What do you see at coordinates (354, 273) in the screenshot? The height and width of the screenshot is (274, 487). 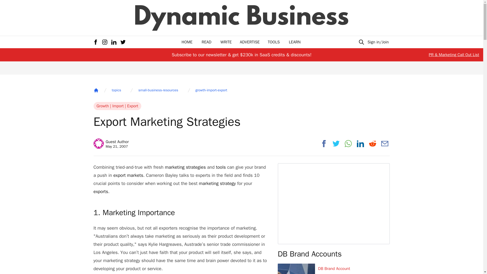 I see `How integrating business processes creates time for growth` at bounding box center [354, 273].